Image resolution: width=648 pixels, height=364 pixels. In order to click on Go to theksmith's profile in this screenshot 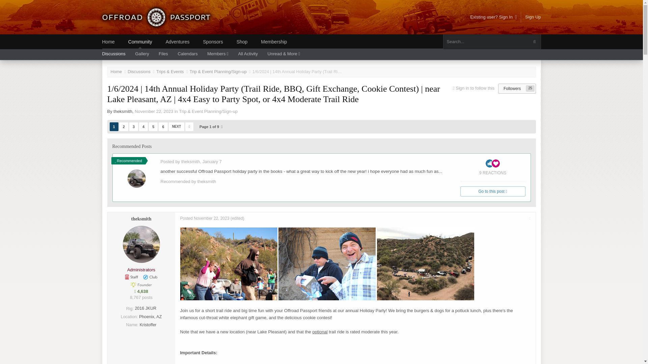, I will do `click(191, 161)`.